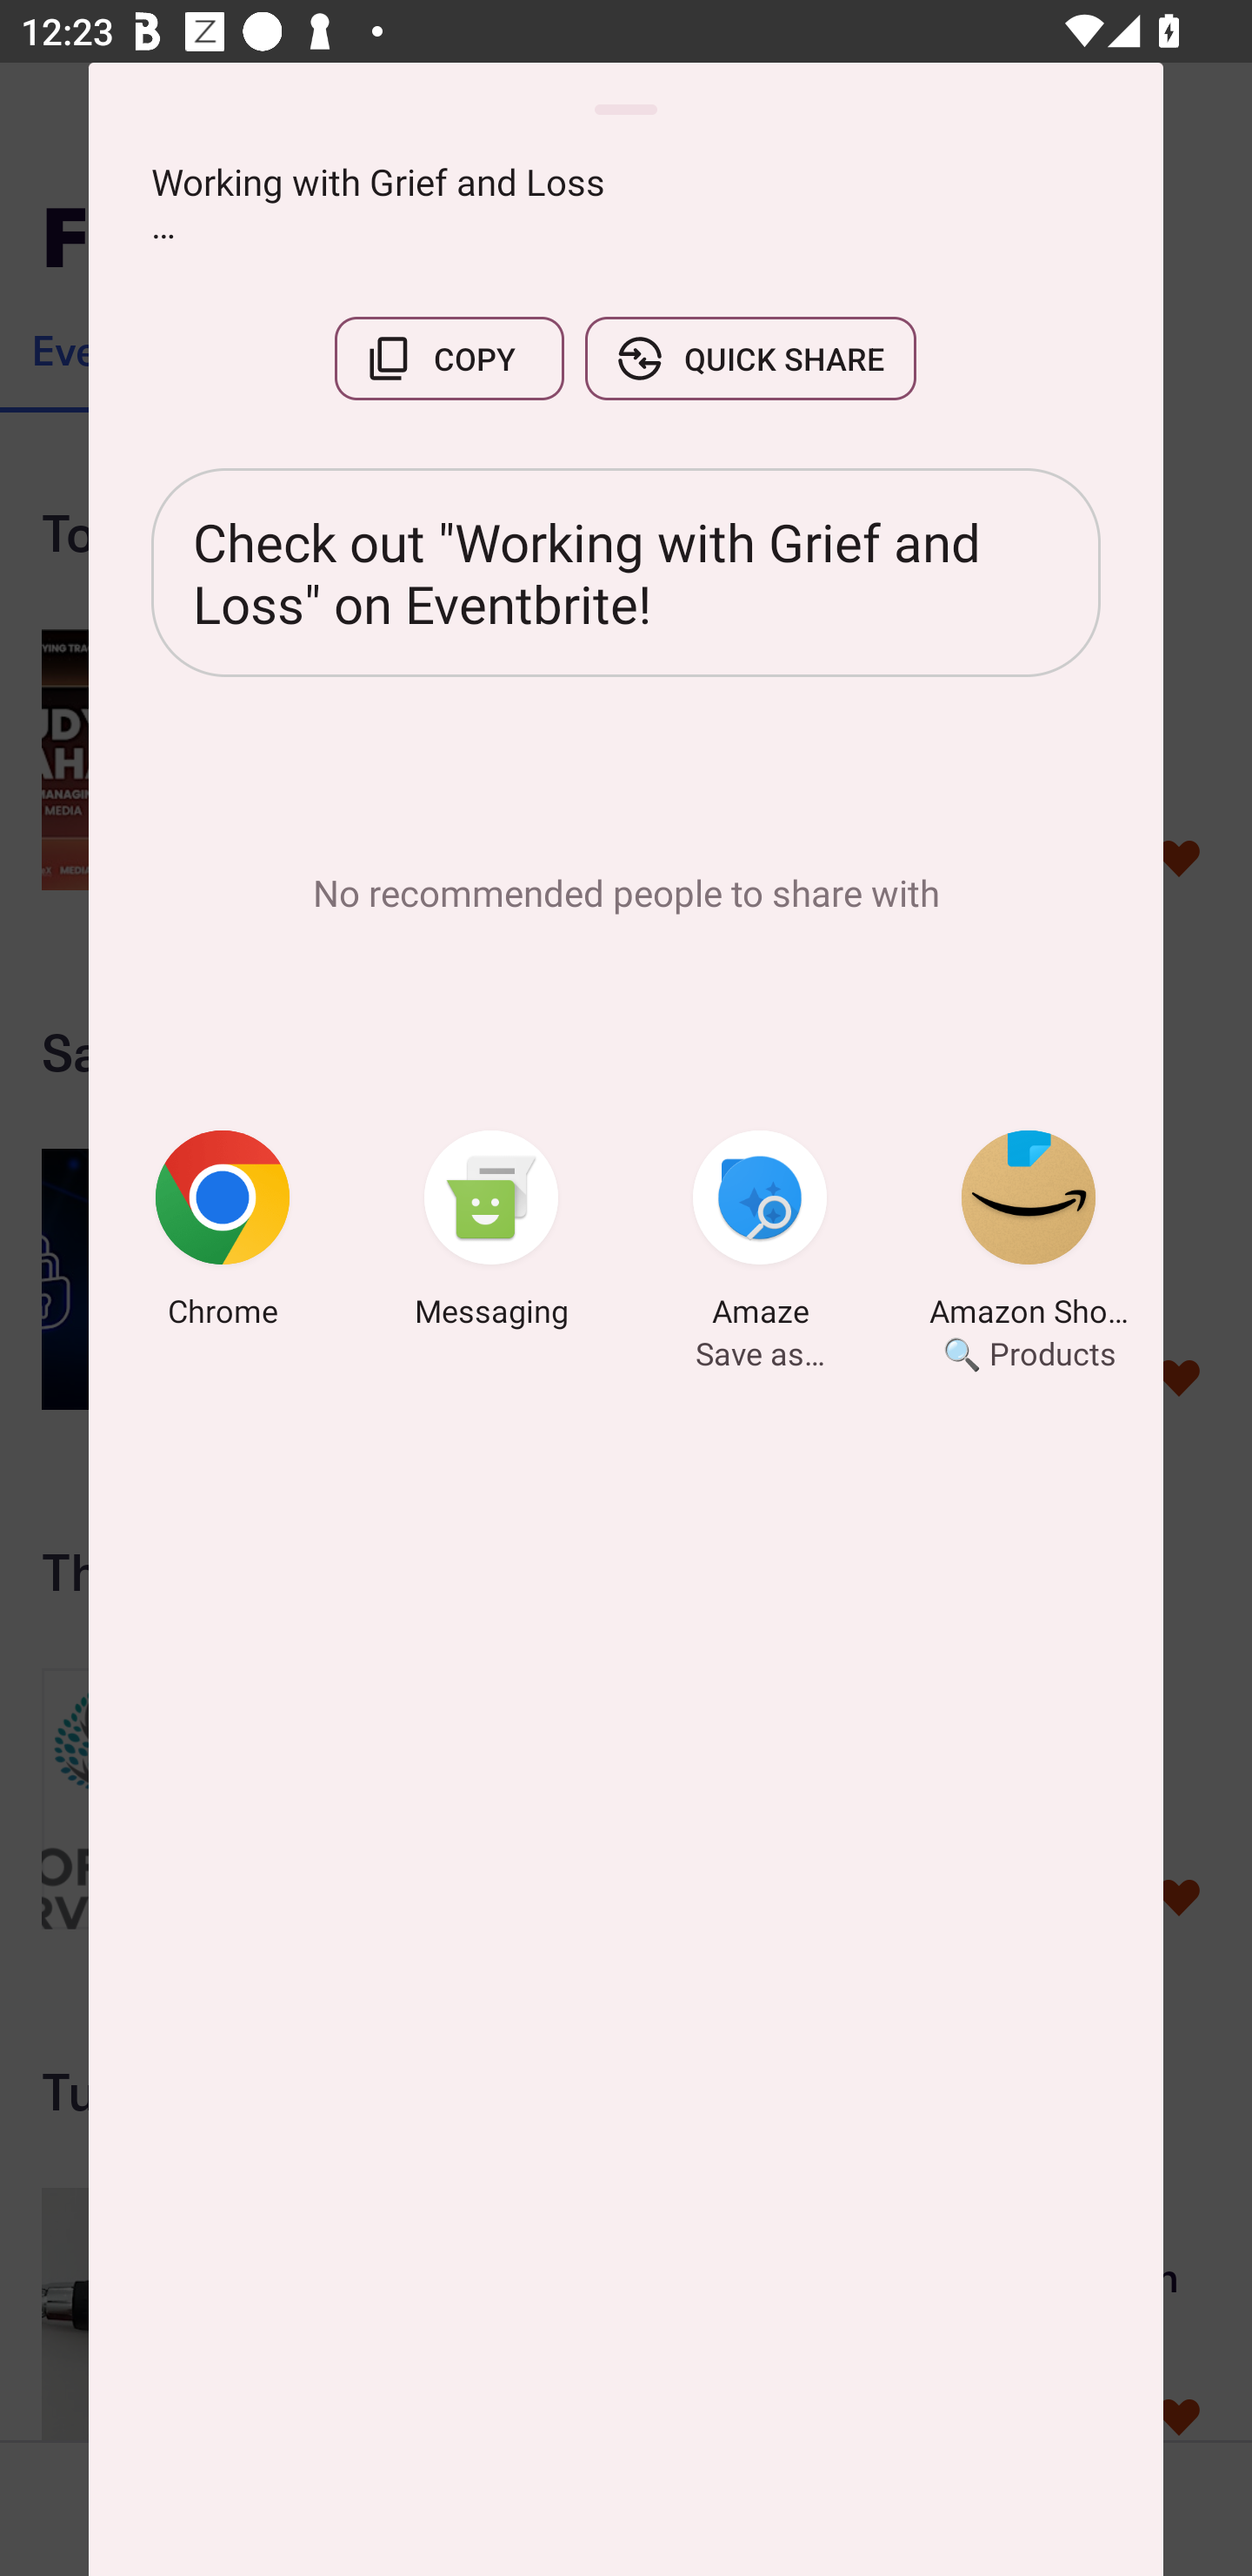  I want to click on Amaze Save as…, so click(760, 1234).